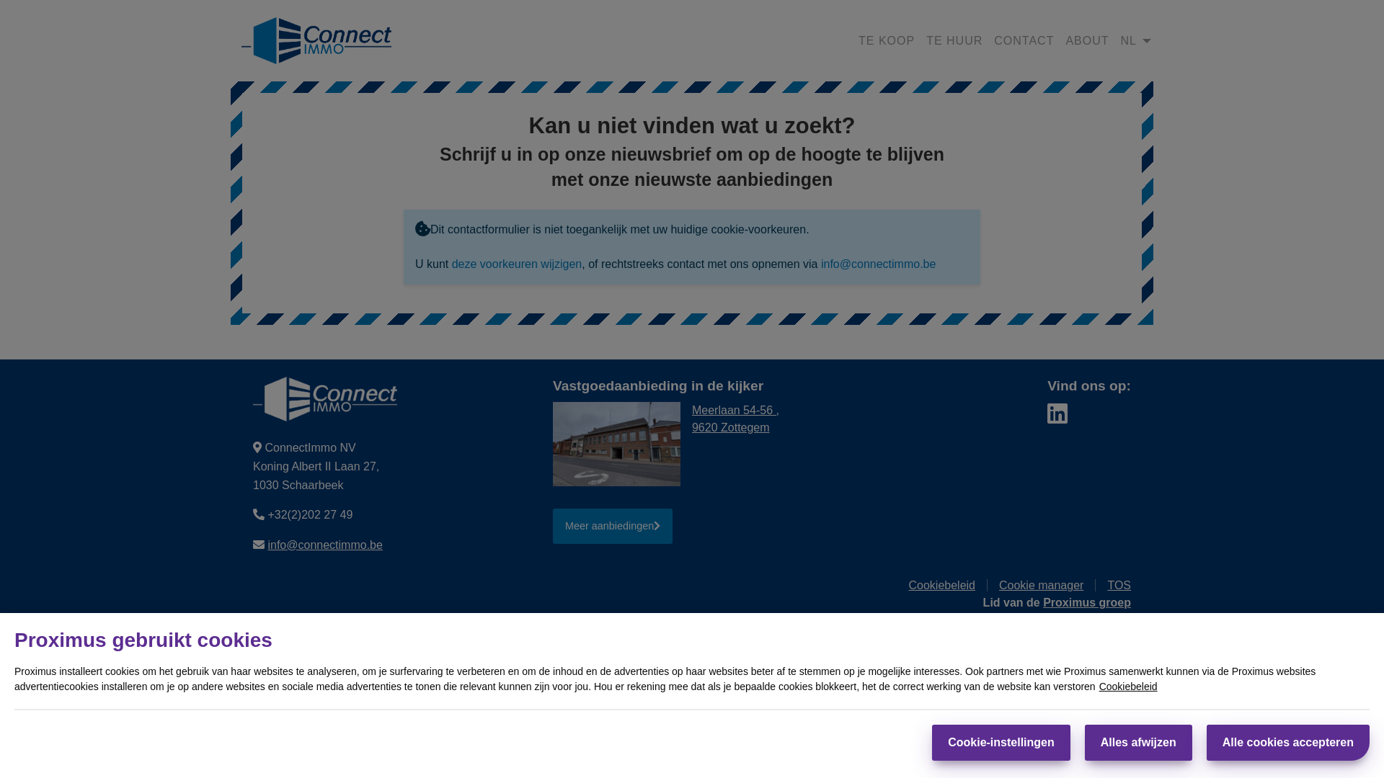 The width and height of the screenshot is (1384, 778). Describe the element at coordinates (1129, 41) in the screenshot. I see `NL` at that location.